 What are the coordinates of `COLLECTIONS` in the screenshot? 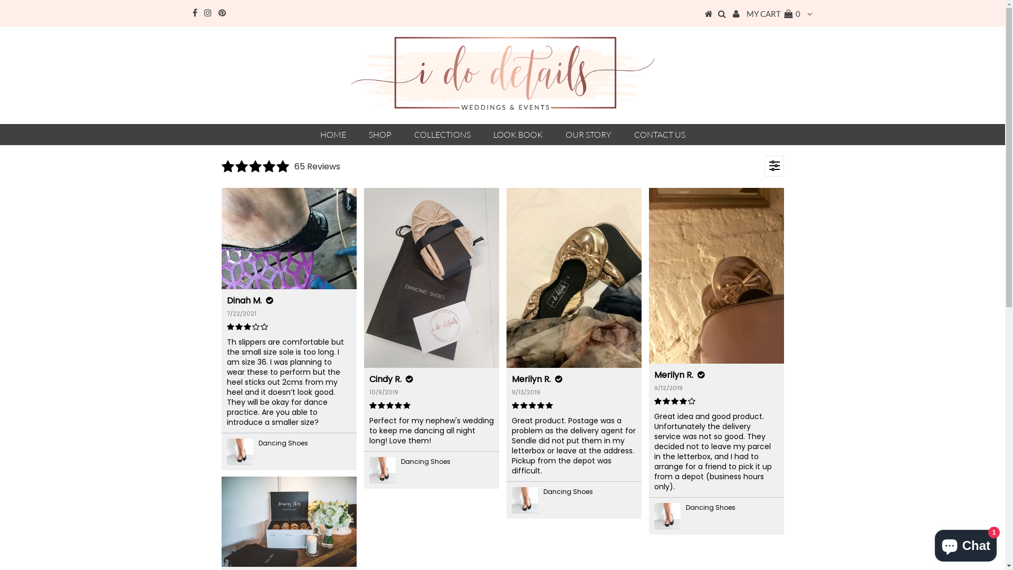 It's located at (442, 135).